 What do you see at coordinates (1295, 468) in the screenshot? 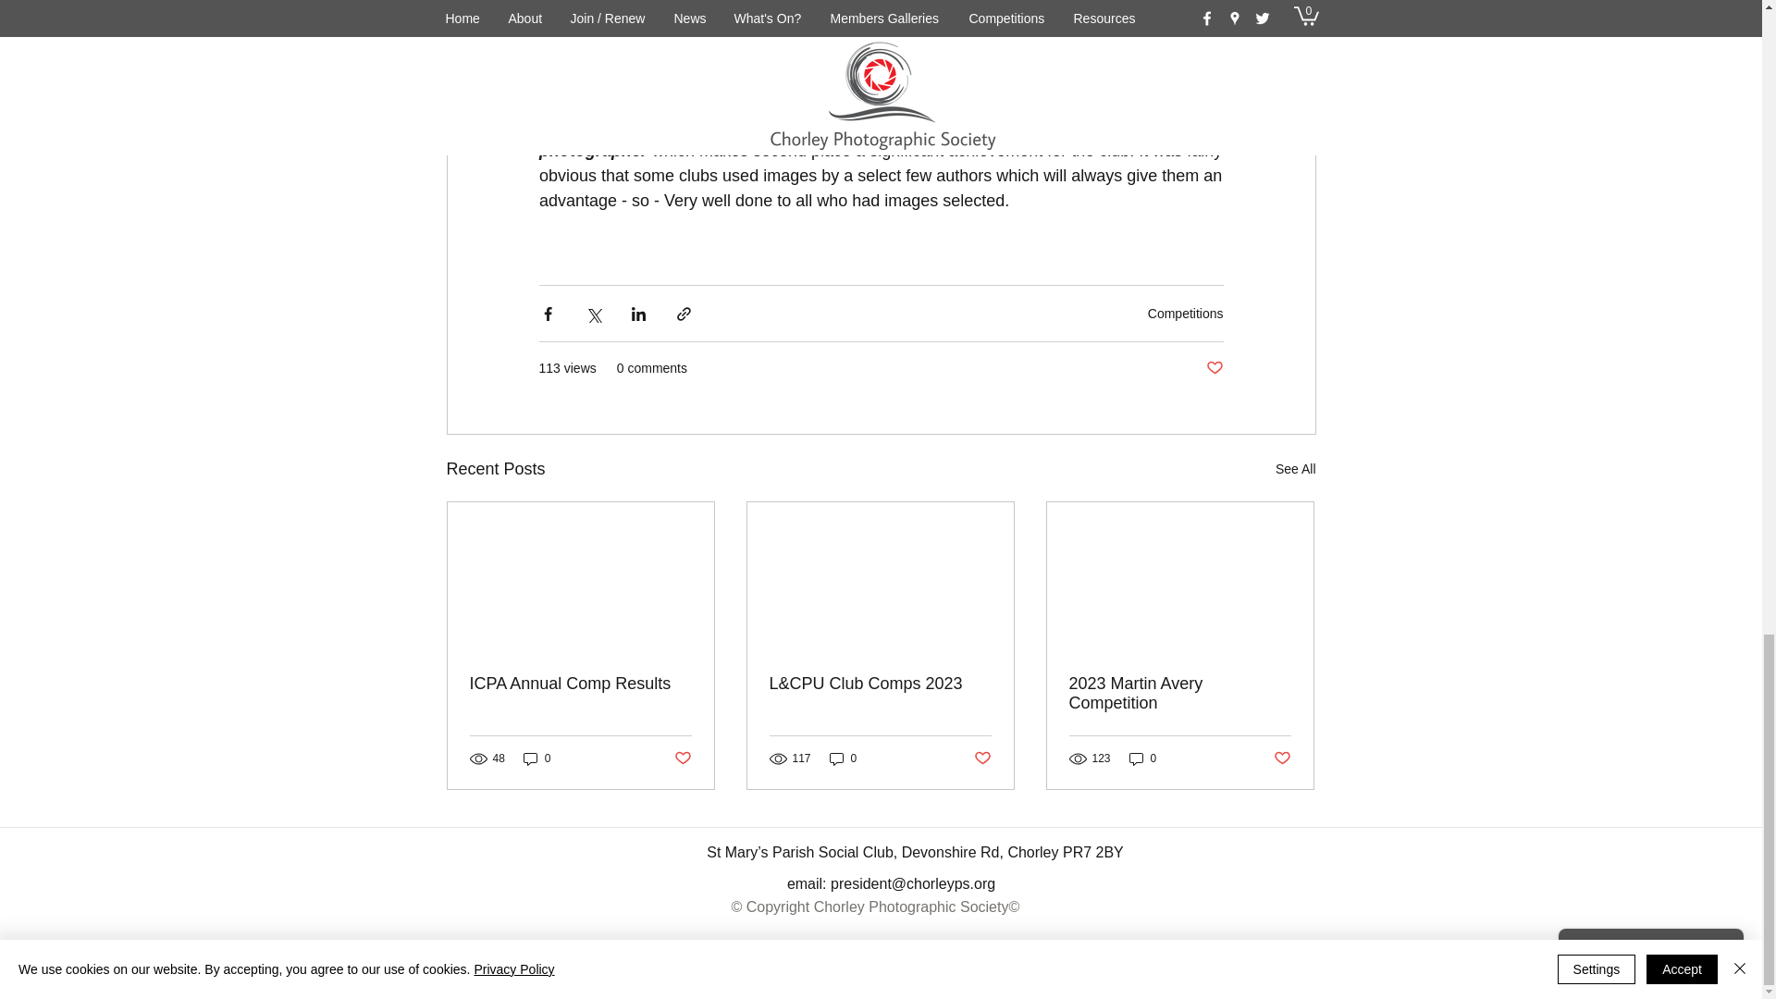
I see `See All` at bounding box center [1295, 468].